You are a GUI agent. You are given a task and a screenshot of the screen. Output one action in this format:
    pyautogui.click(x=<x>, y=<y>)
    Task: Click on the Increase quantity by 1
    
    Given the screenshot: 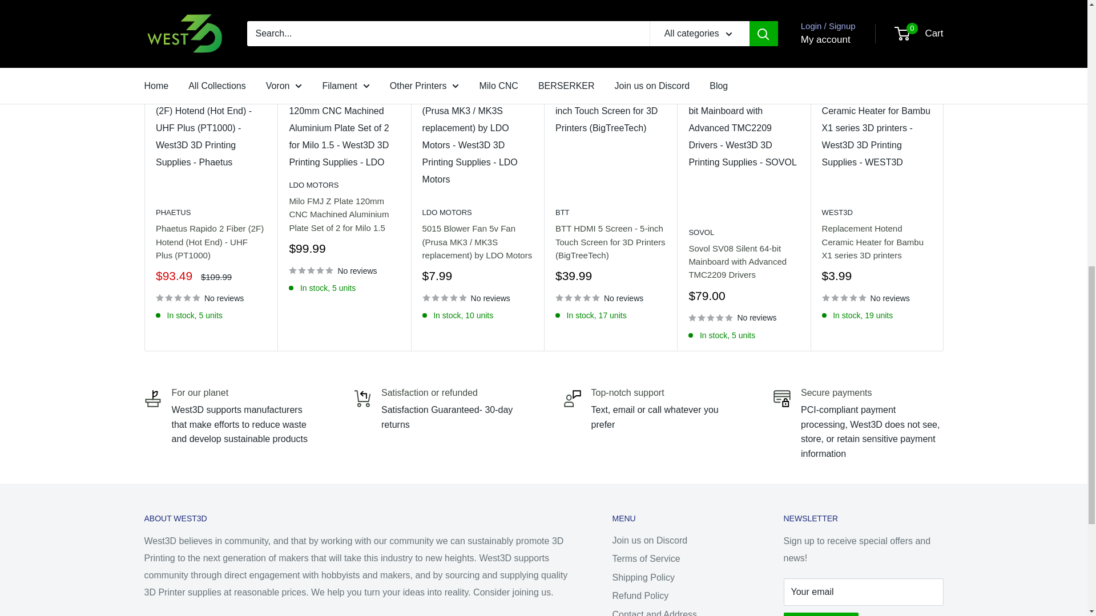 What is the action you would take?
    pyautogui.click(x=687, y=5)
    